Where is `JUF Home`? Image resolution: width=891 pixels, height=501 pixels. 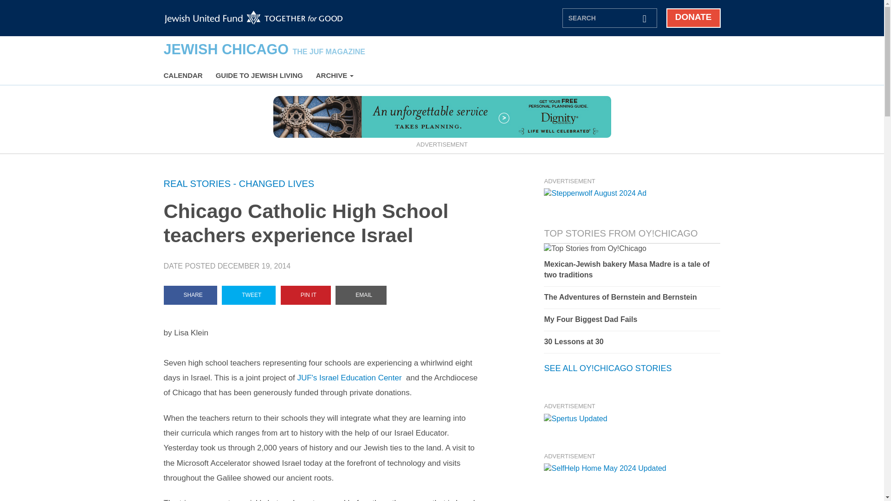
JUF Home is located at coordinates (253, 18).